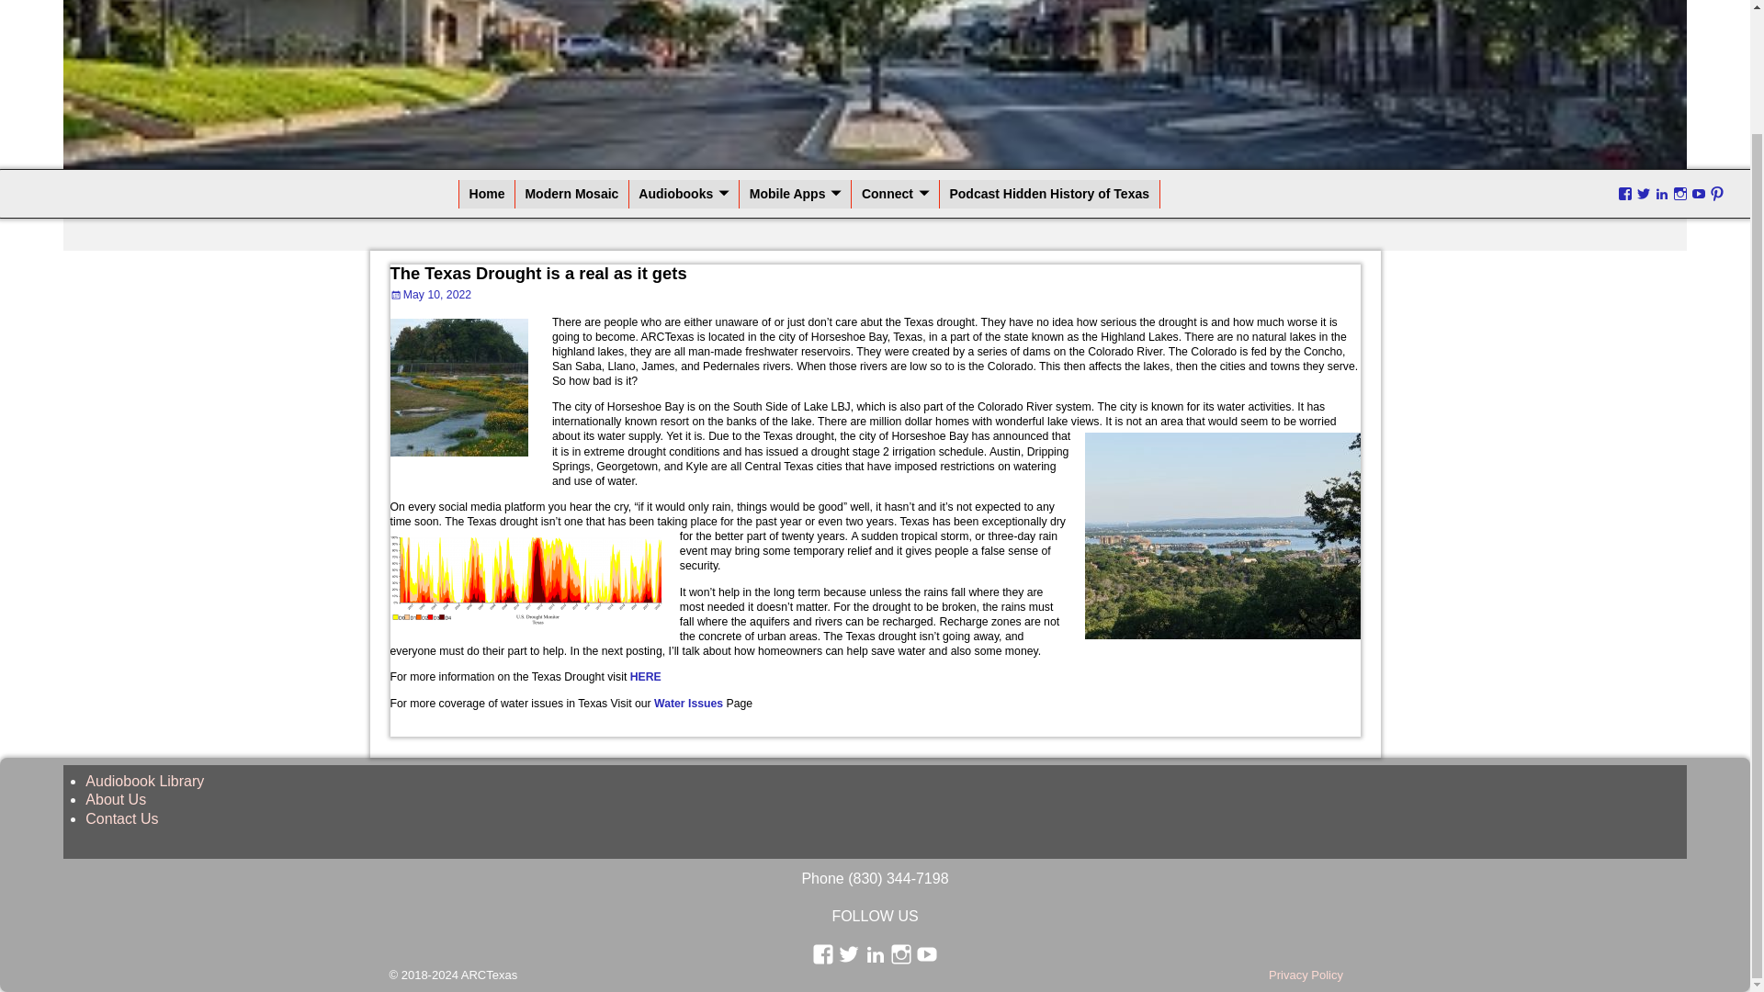 The image size is (1764, 992). I want to click on Home, so click(487, 193).